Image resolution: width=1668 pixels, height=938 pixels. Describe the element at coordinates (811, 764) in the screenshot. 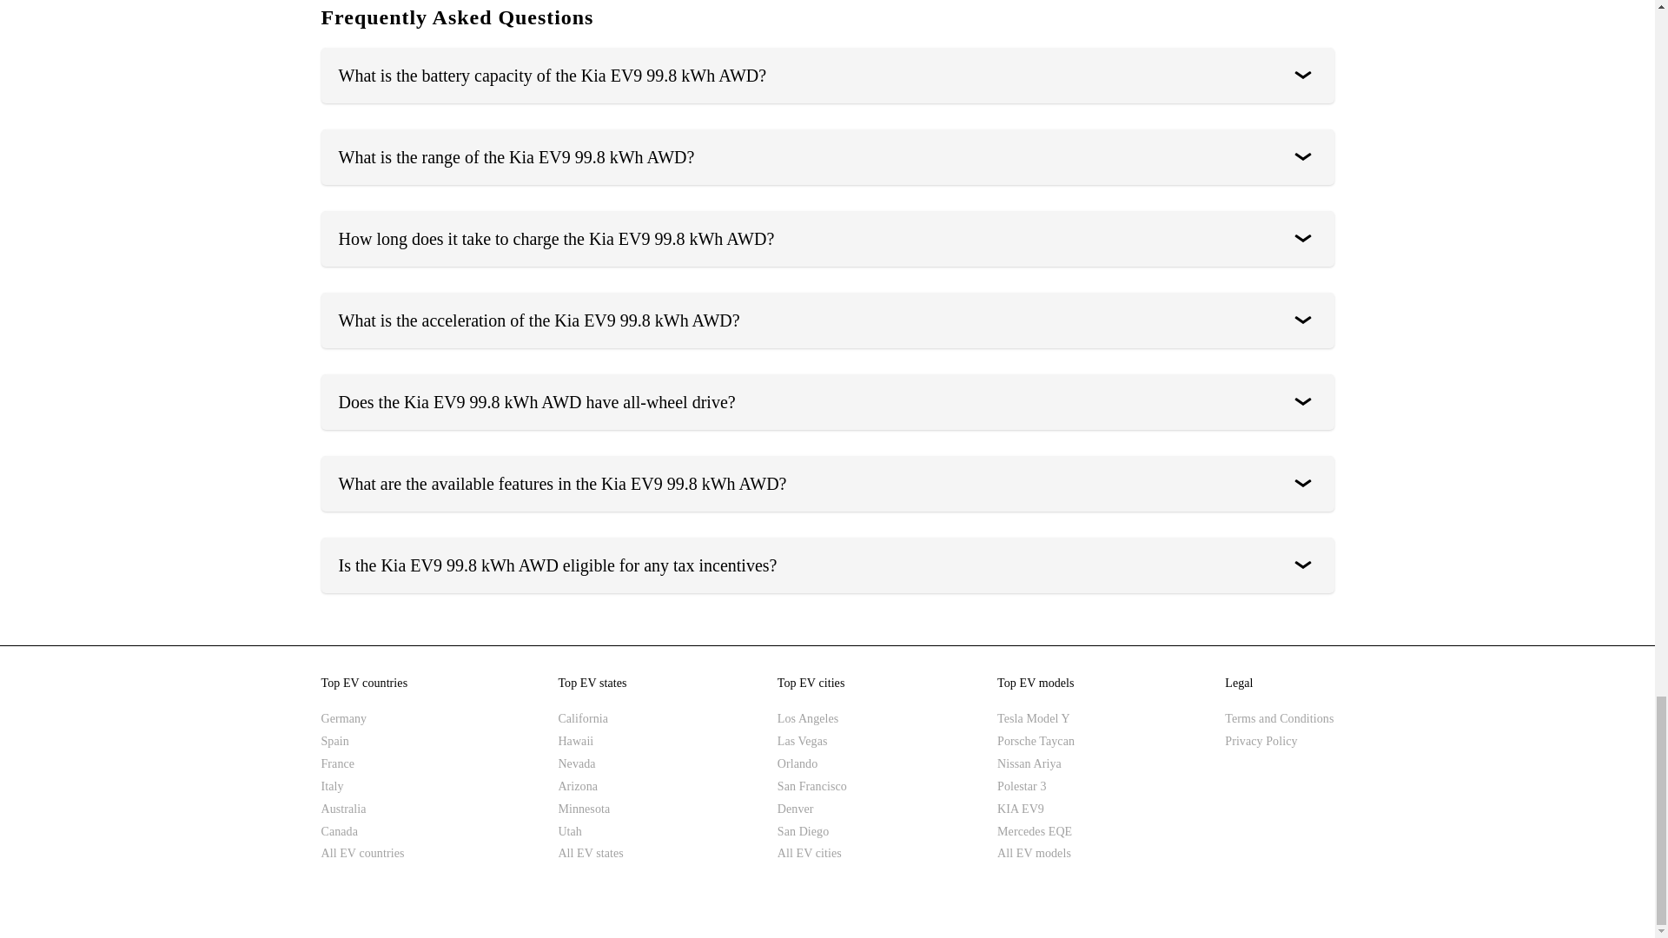

I see `Orlando` at that location.